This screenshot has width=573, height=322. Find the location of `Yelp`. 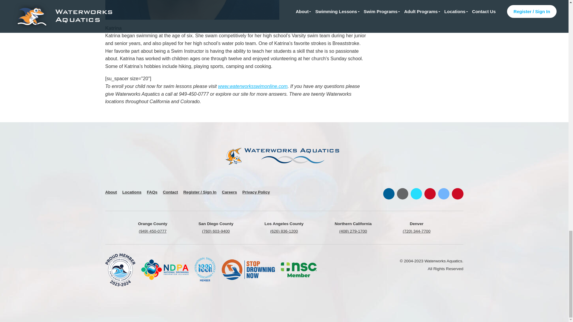

Yelp is located at coordinates (430, 193).